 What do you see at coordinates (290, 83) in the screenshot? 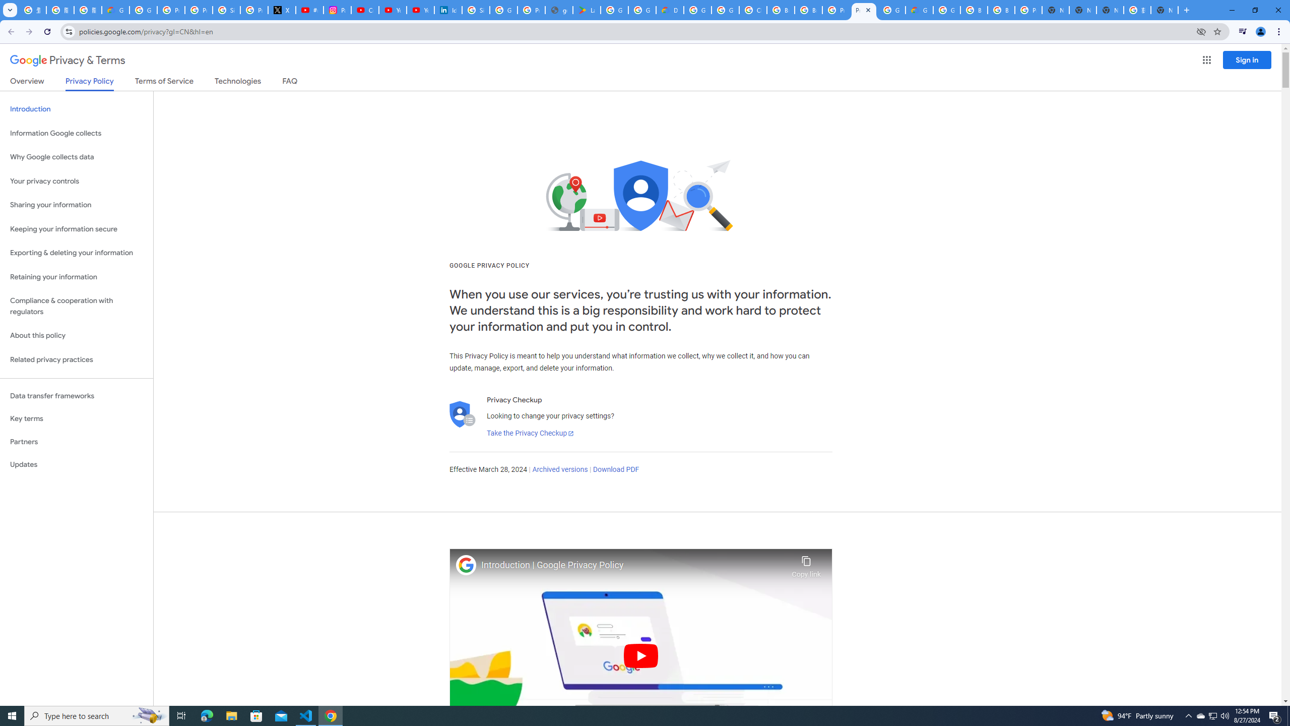
I see `FAQ` at bounding box center [290, 83].